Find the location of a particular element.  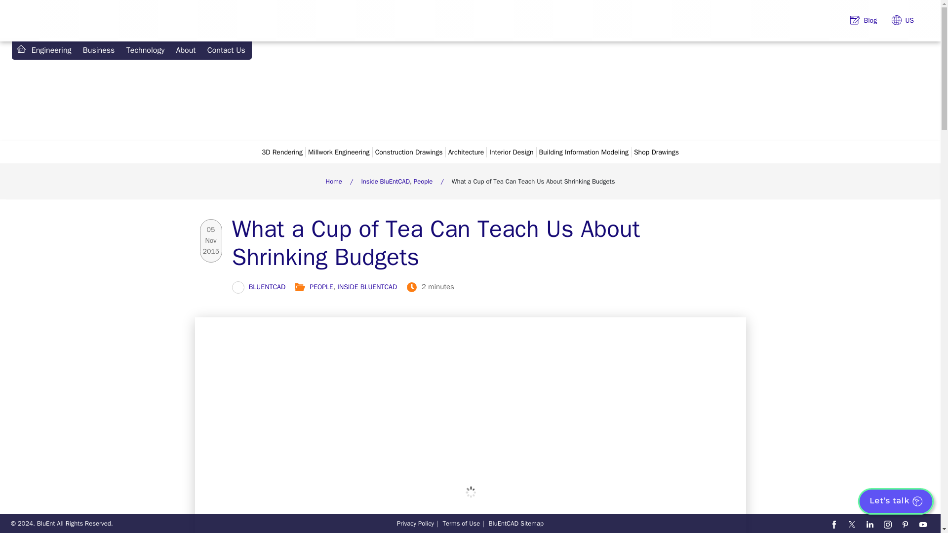

Posts by BluEntCAD is located at coordinates (267, 287).